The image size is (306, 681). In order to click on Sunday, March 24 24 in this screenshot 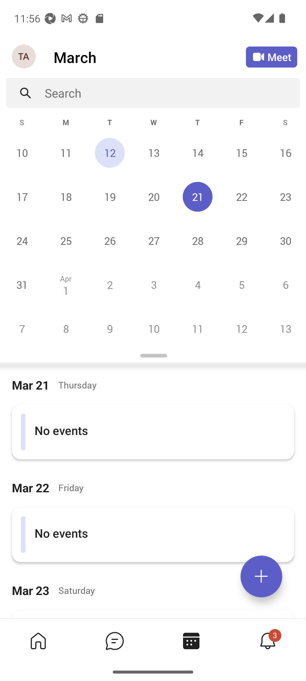, I will do `click(22, 241)`.